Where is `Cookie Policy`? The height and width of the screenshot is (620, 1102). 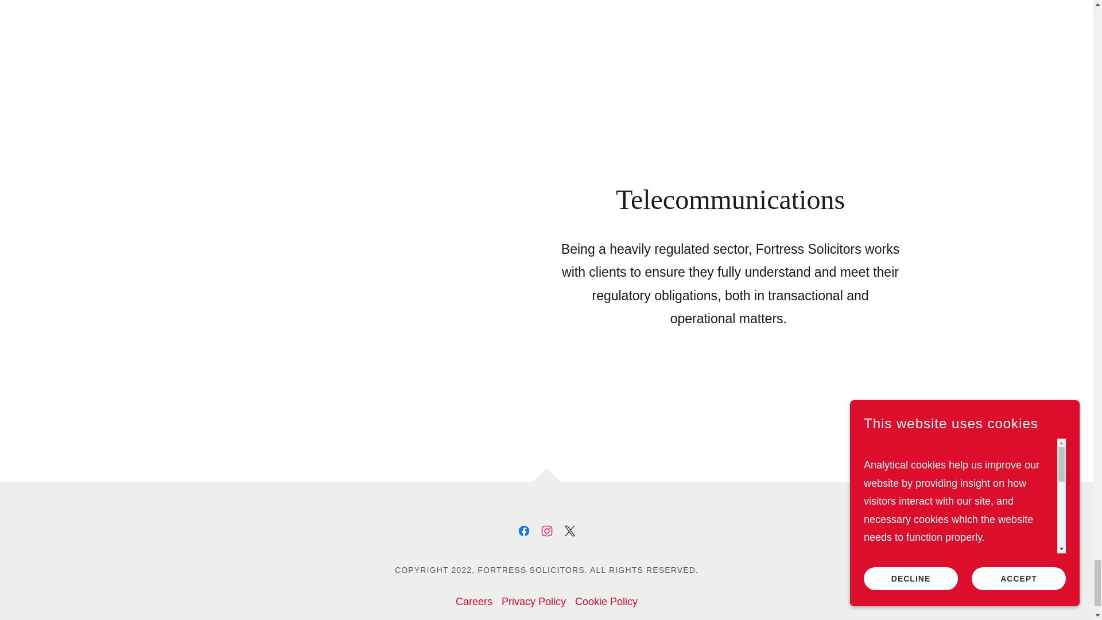
Cookie Policy is located at coordinates (606, 595).